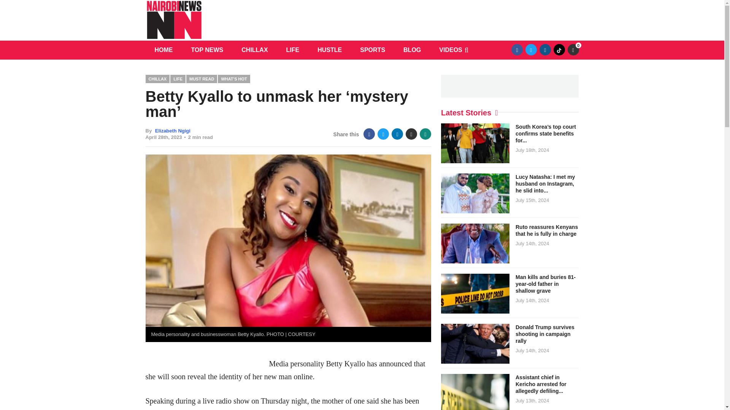 The image size is (730, 410). Describe the element at coordinates (412, 50) in the screenshot. I see `BLOG` at that location.